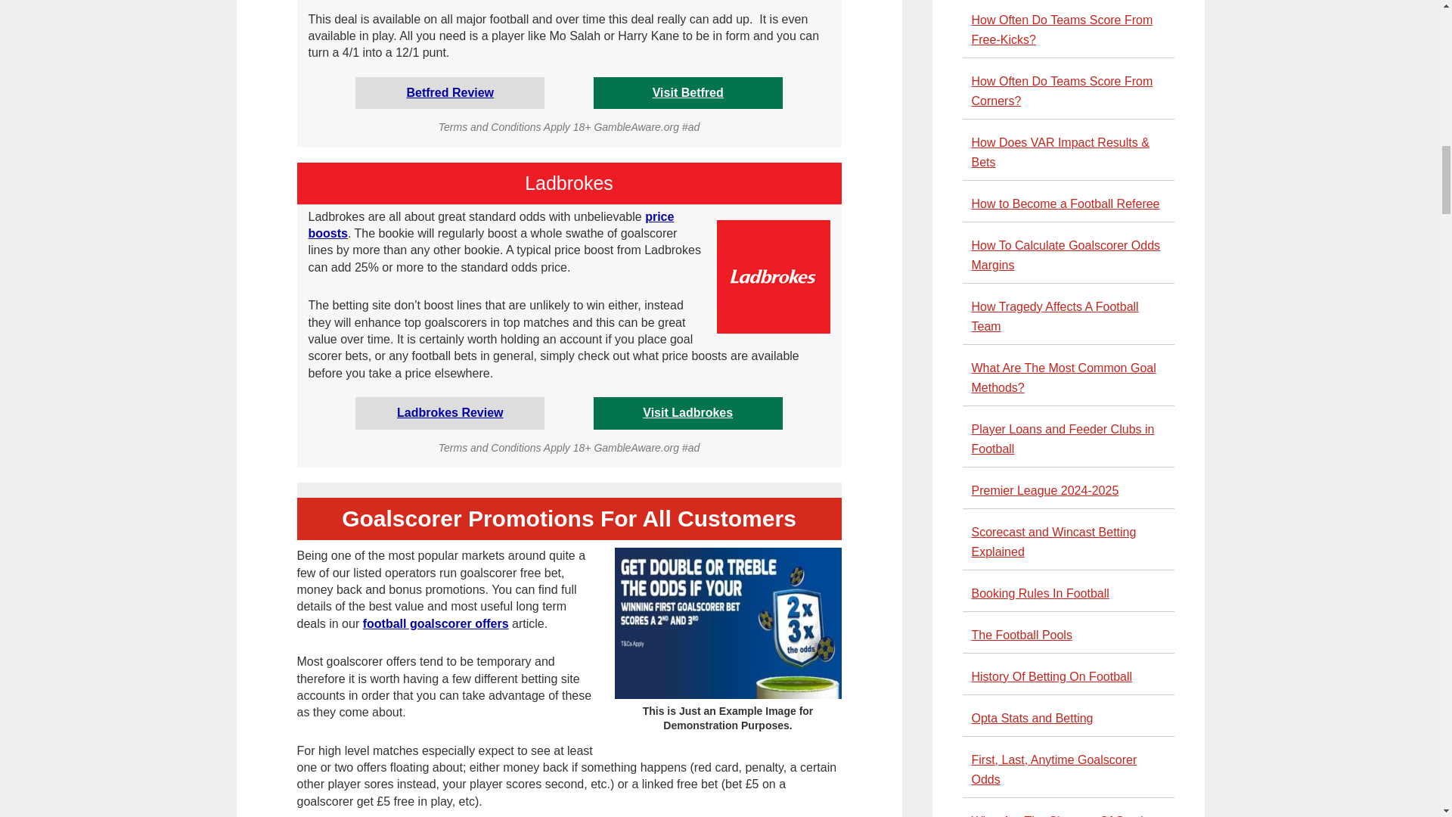 The width and height of the screenshot is (1452, 817). I want to click on Visit Betfred, so click(687, 92).